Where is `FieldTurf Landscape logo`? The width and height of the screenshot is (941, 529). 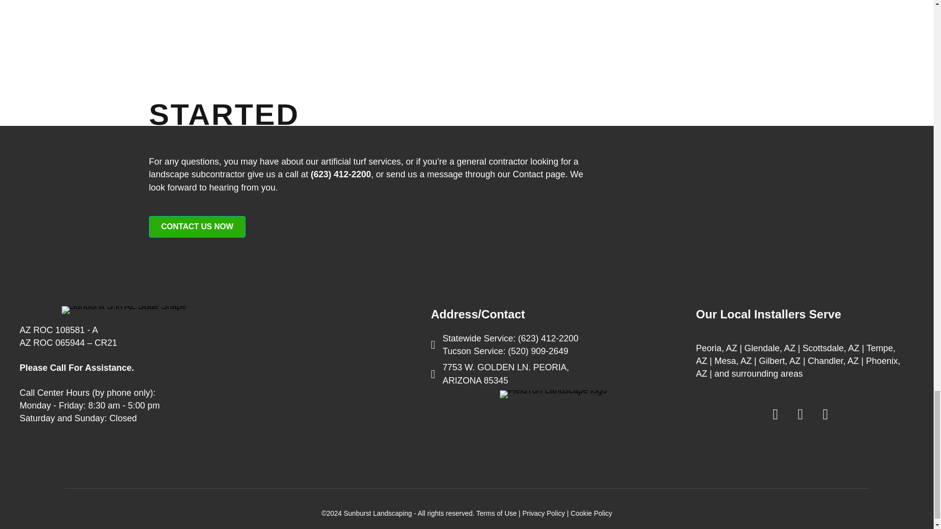 FieldTurf Landscape logo is located at coordinates (553, 394).